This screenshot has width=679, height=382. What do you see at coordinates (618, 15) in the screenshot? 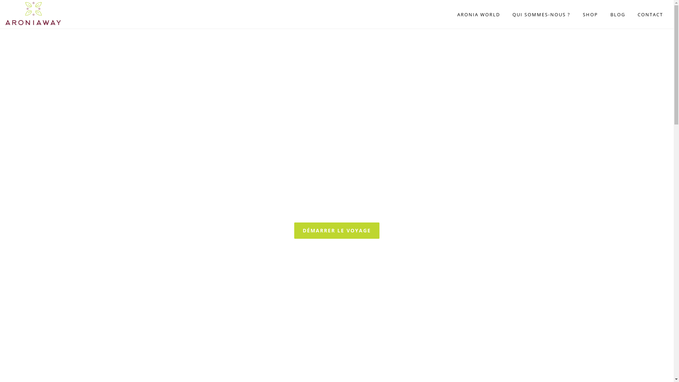
I see `BLOG` at bounding box center [618, 15].